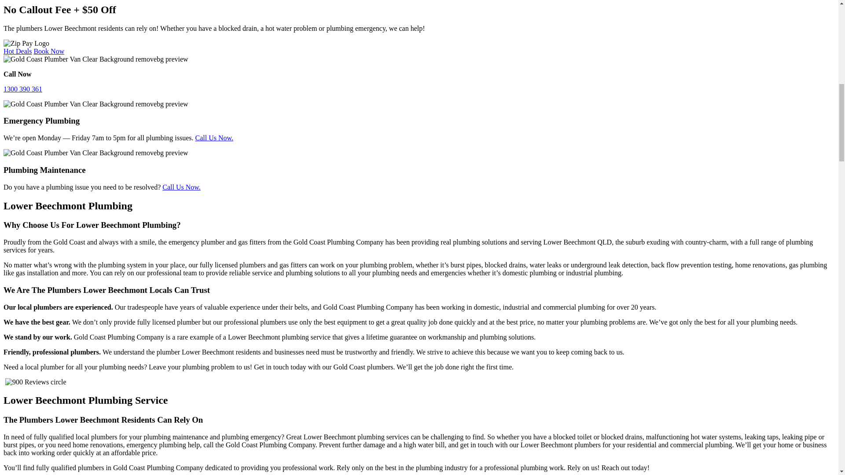 The height and width of the screenshot is (475, 845). What do you see at coordinates (96, 153) in the screenshot?
I see `Gold Coast Plumber Van Clear Background removebg preview` at bounding box center [96, 153].